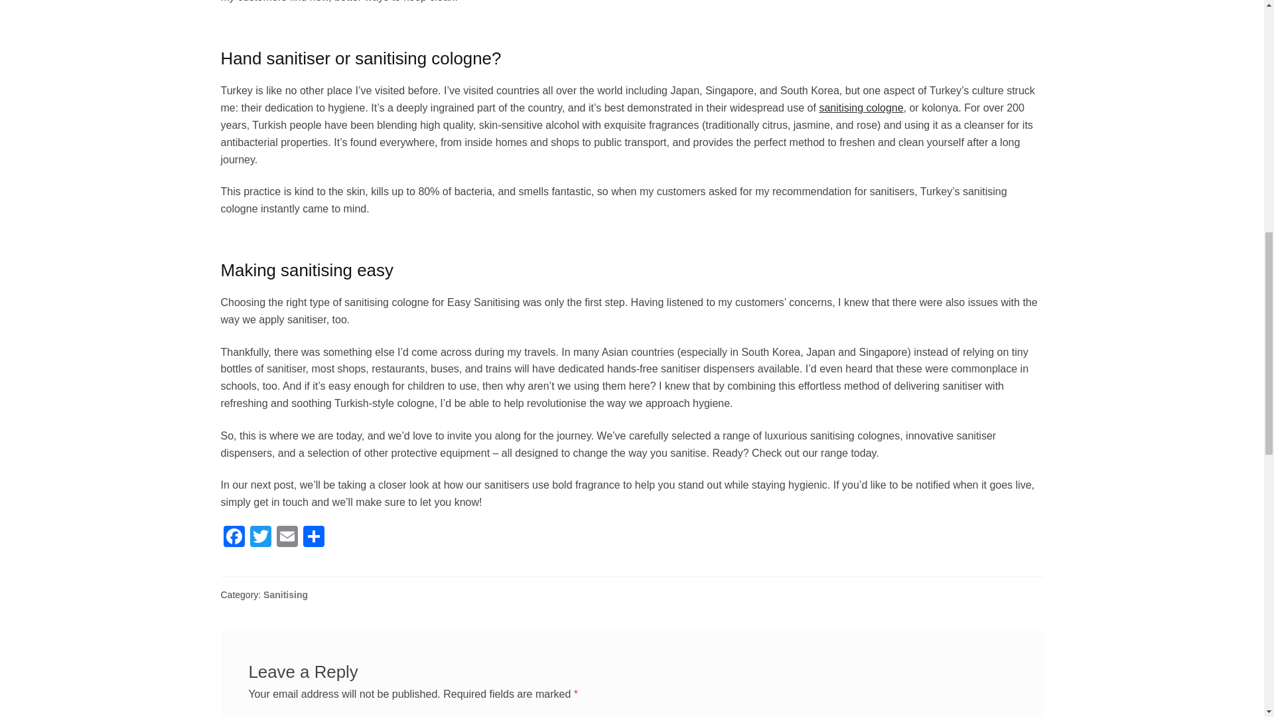 The width and height of the screenshot is (1274, 717). Describe the element at coordinates (234, 538) in the screenshot. I see `Facebook` at that location.